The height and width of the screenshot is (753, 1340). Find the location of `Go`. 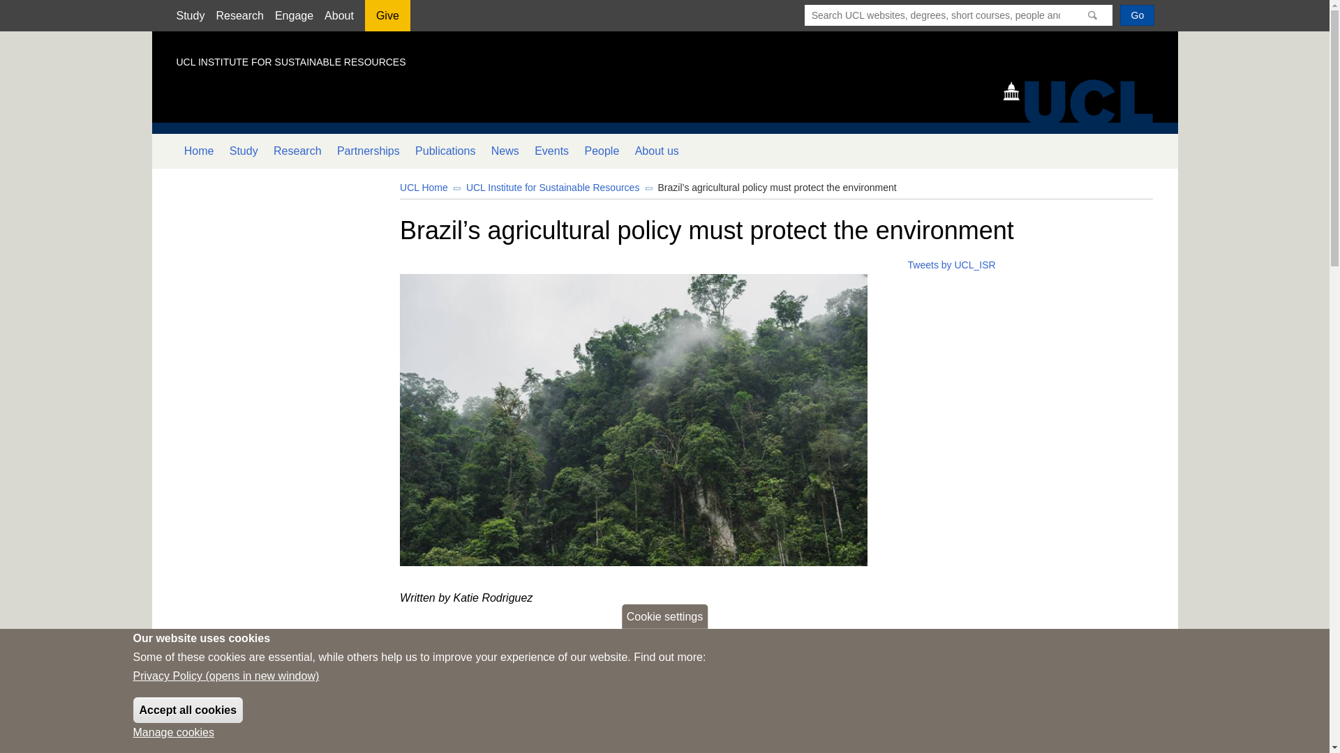

Go is located at coordinates (1137, 15).